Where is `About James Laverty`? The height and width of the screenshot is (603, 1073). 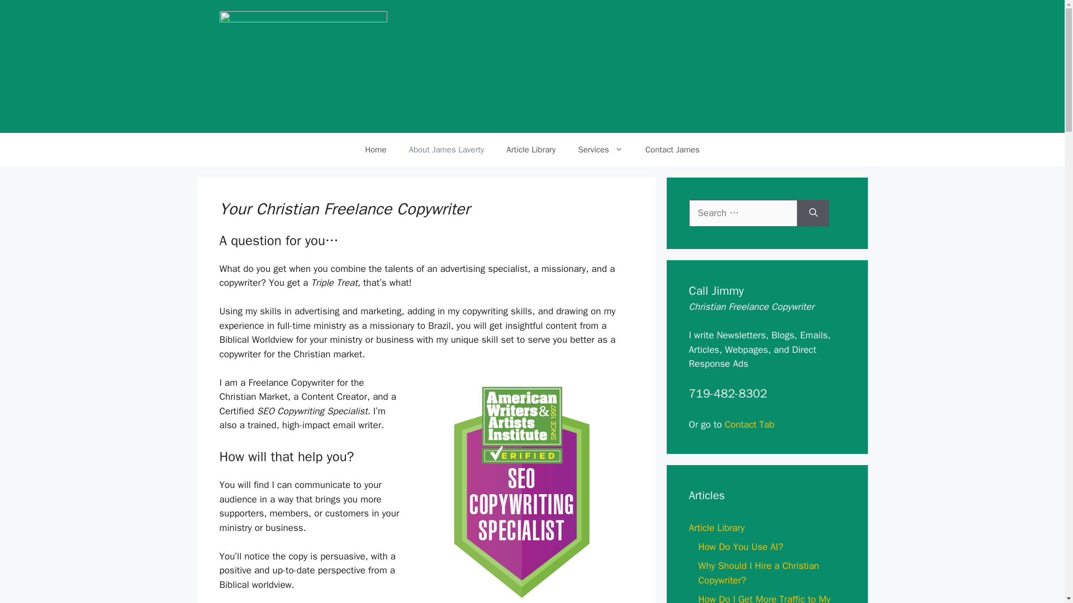 About James Laverty is located at coordinates (446, 150).